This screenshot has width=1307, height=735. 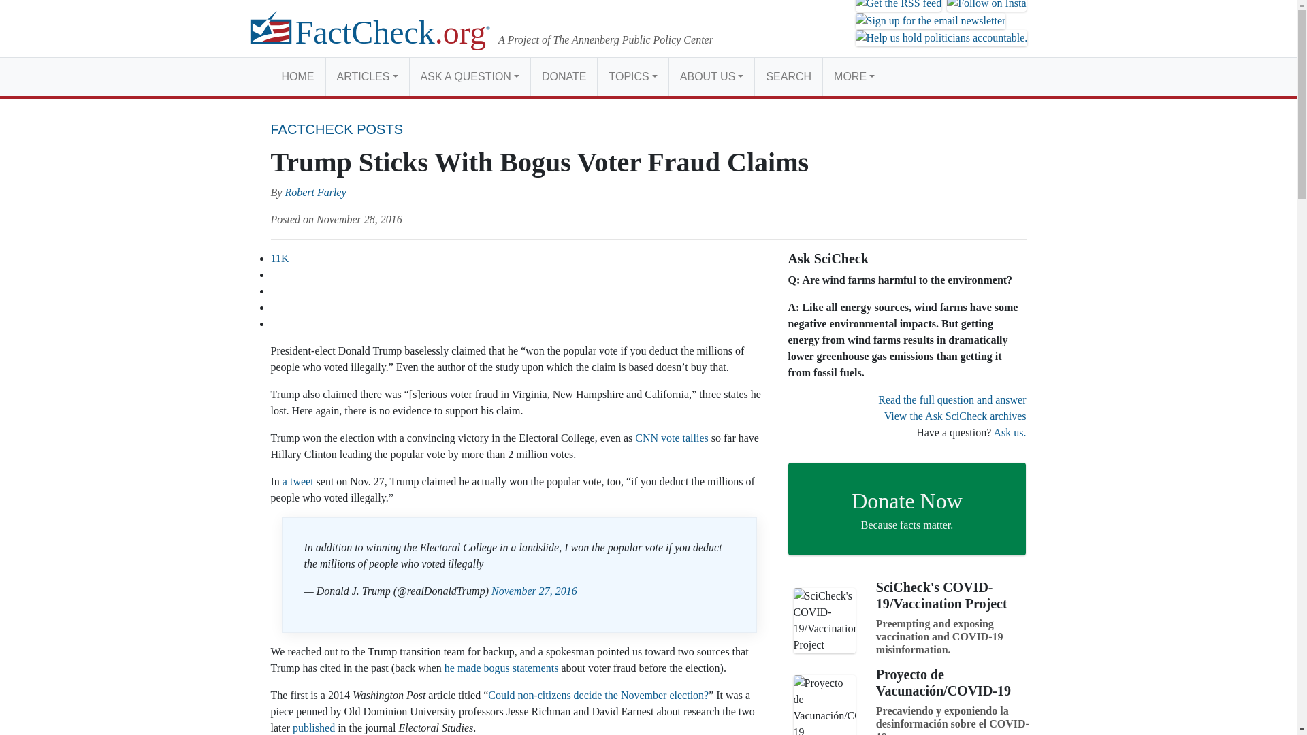 What do you see at coordinates (298, 76) in the screenshot?
I see `Home` at bounding box center [298, 76].